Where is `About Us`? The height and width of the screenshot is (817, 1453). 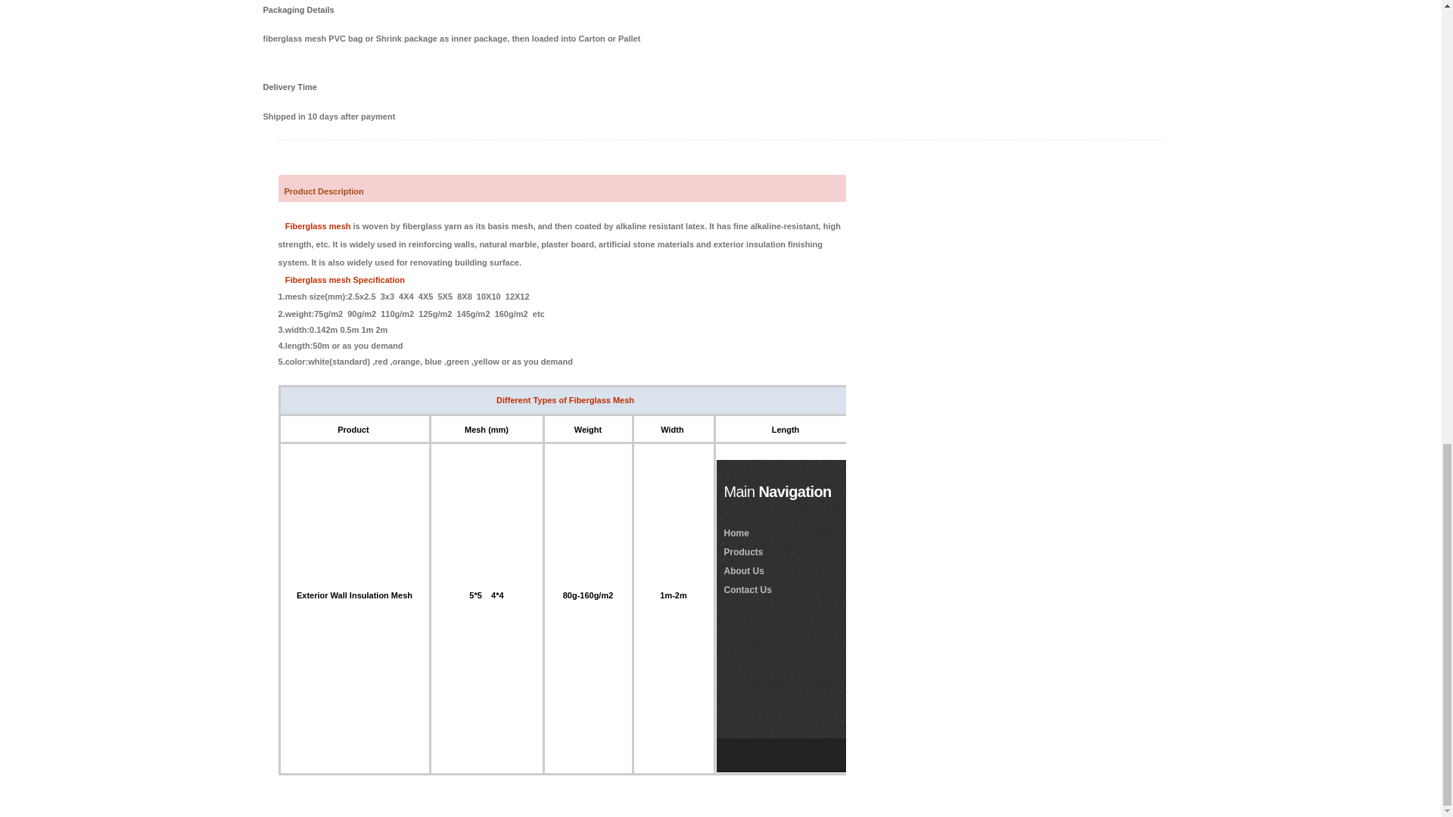 About Us is located at coordinates (743, 570).